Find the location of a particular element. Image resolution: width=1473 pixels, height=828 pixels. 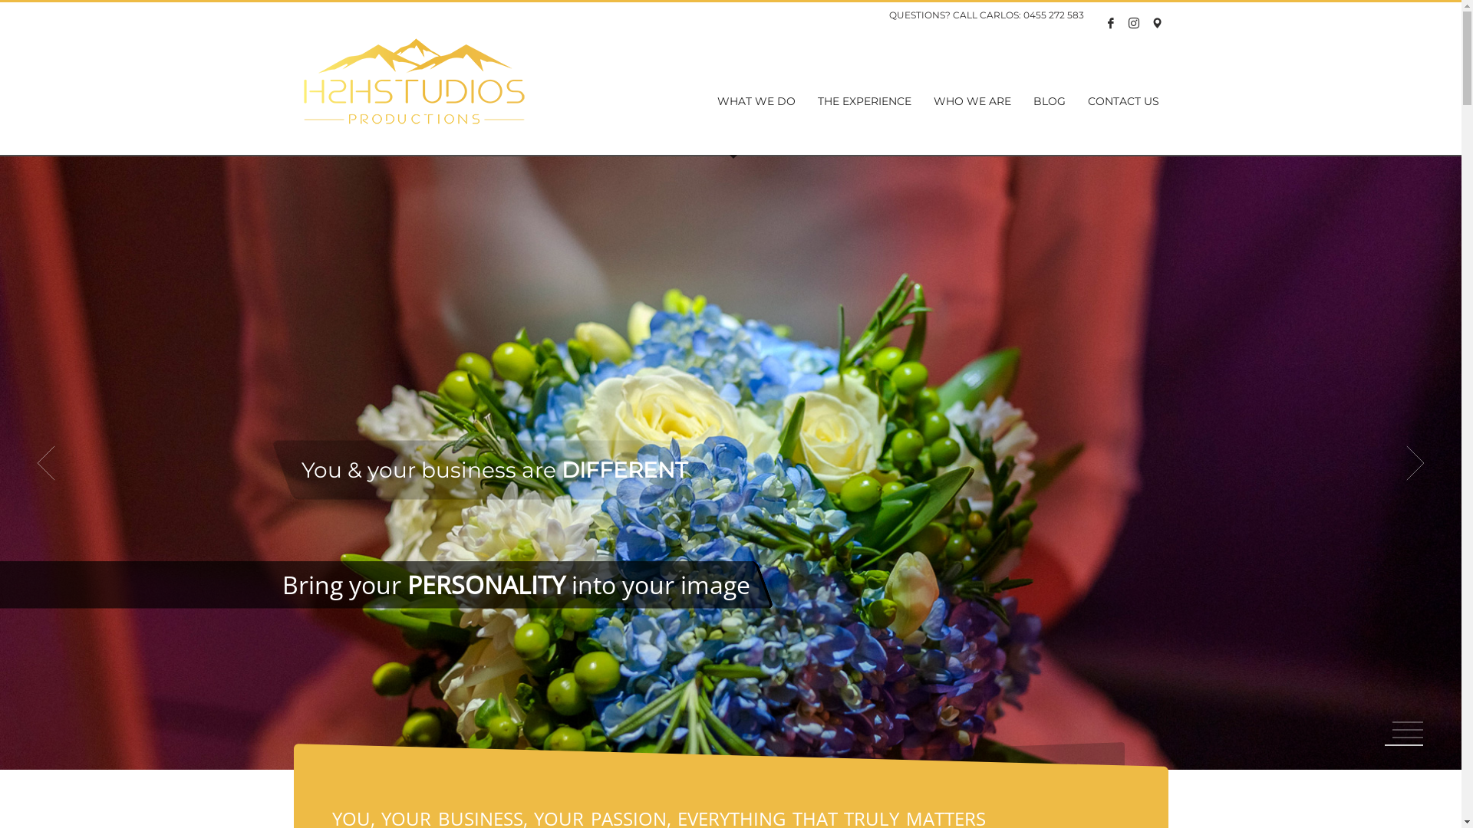

CONTACT US is located at coordinates (1123, 101).